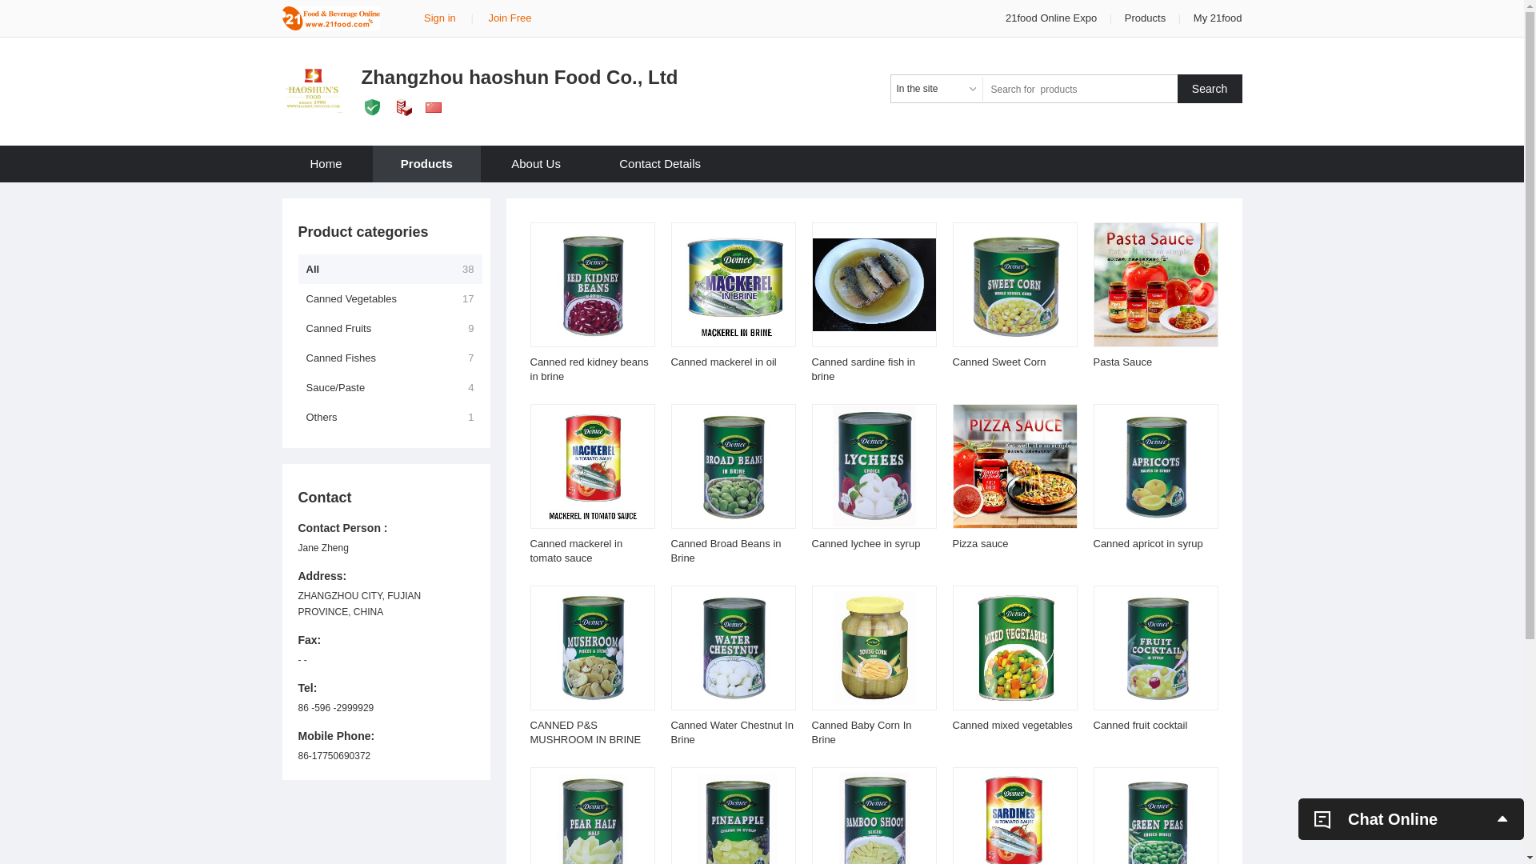  I want to click on Products, so click(427, 164).